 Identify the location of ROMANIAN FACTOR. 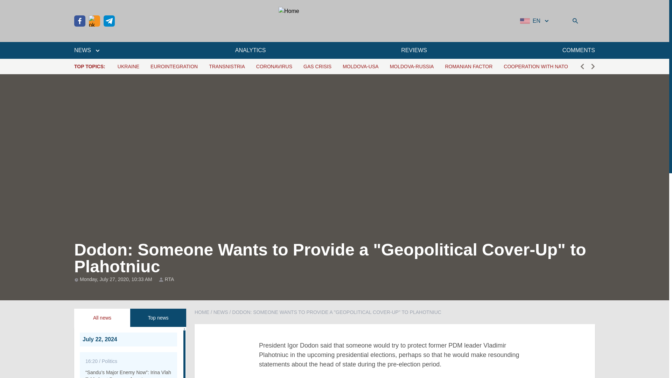
(469, 66).